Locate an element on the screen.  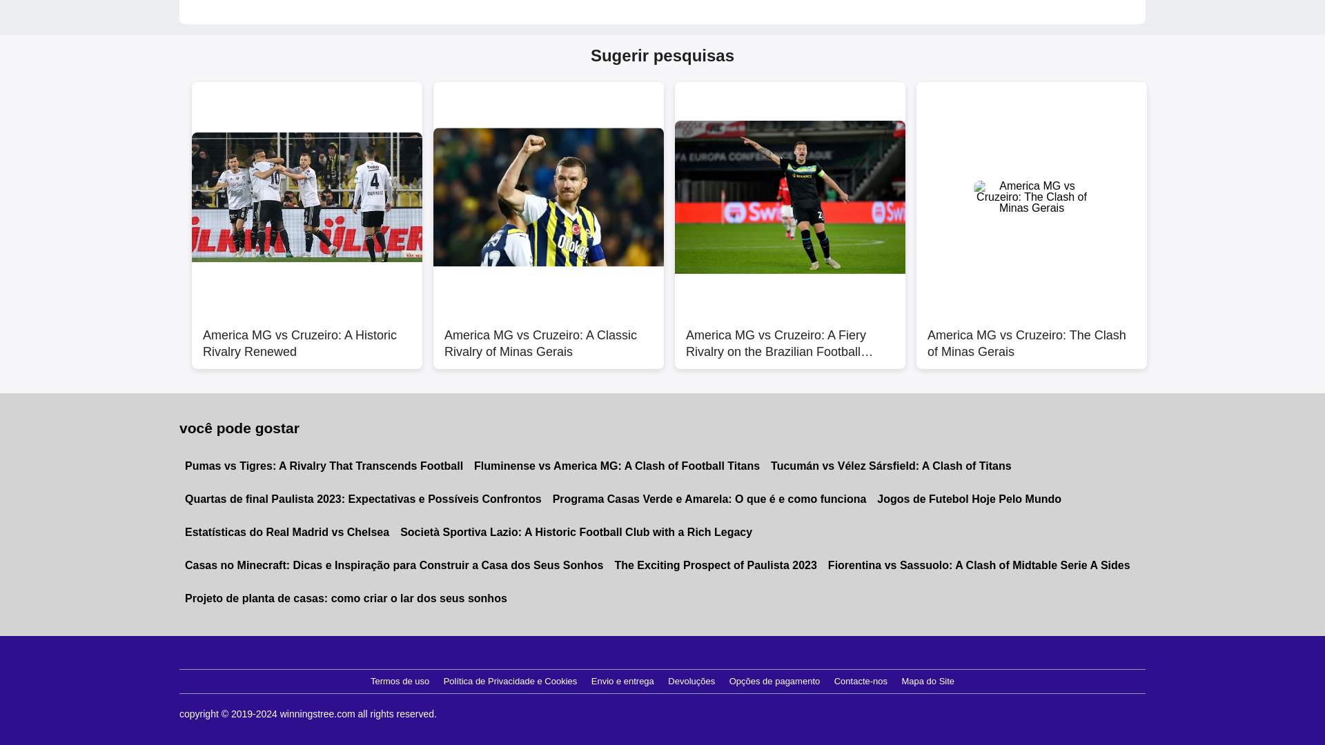
America MG vs Cruzeiro: The Clash of Minas Gerais is located at coordinates (1032, 336).